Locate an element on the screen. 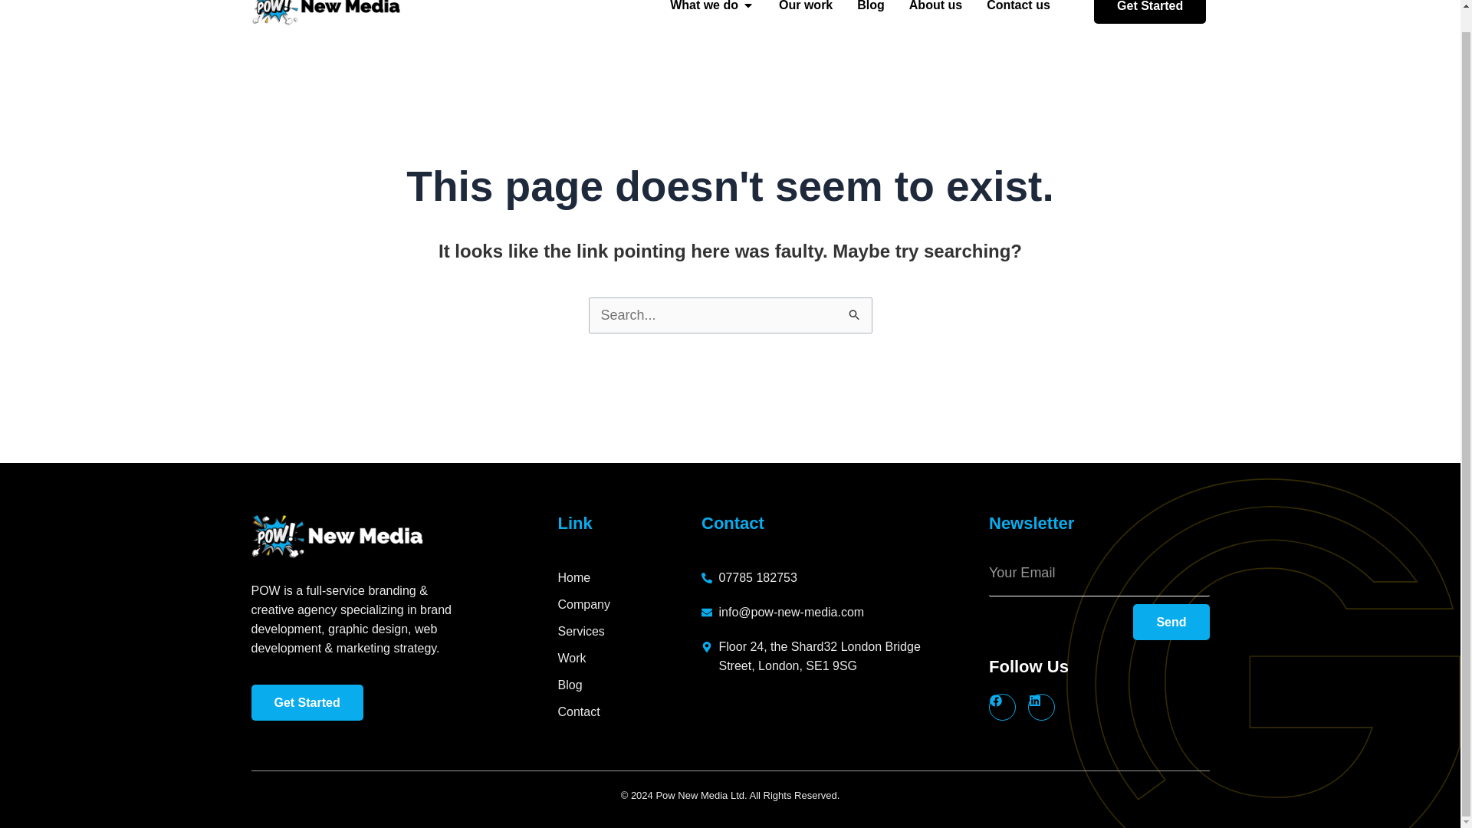 This screenshot has width=1472, height=828. Blog is located at coordinates (870, 8).